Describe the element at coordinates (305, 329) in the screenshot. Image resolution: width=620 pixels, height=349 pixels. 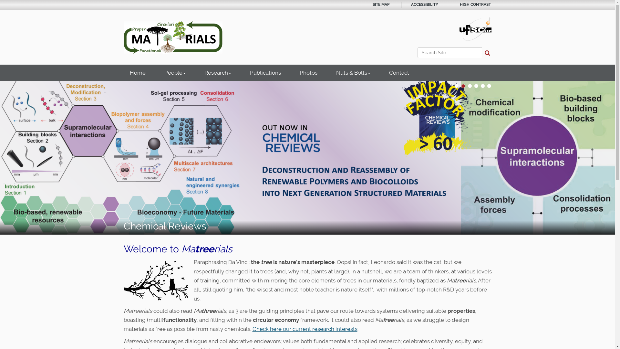
I see `Check here our current research interests` at that location.